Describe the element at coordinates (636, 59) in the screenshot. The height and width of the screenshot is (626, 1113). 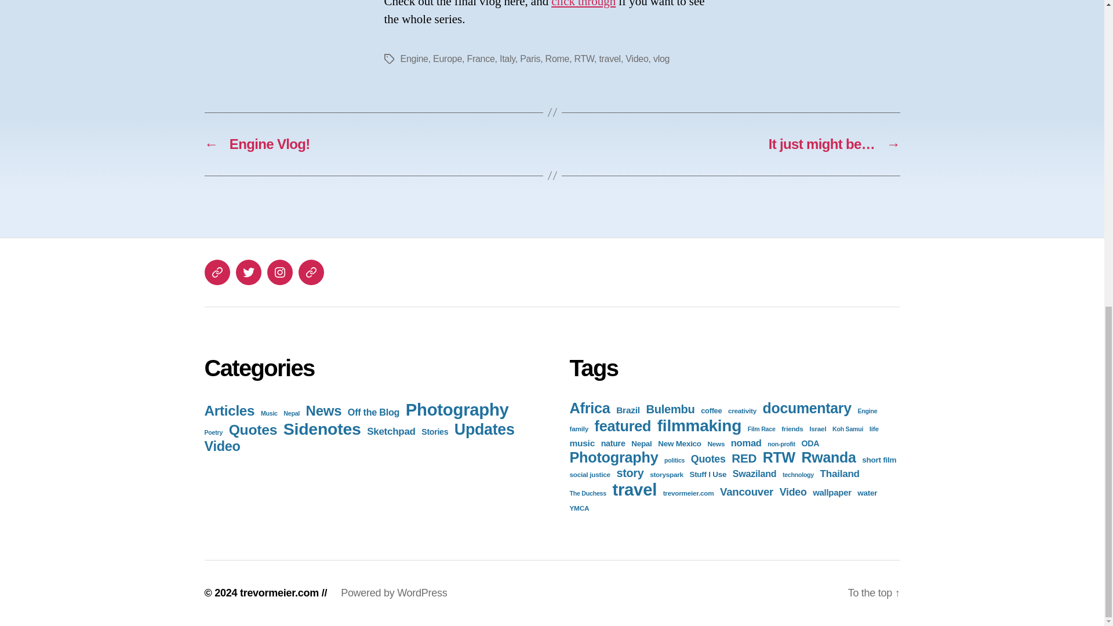
I see `Video` at that location.